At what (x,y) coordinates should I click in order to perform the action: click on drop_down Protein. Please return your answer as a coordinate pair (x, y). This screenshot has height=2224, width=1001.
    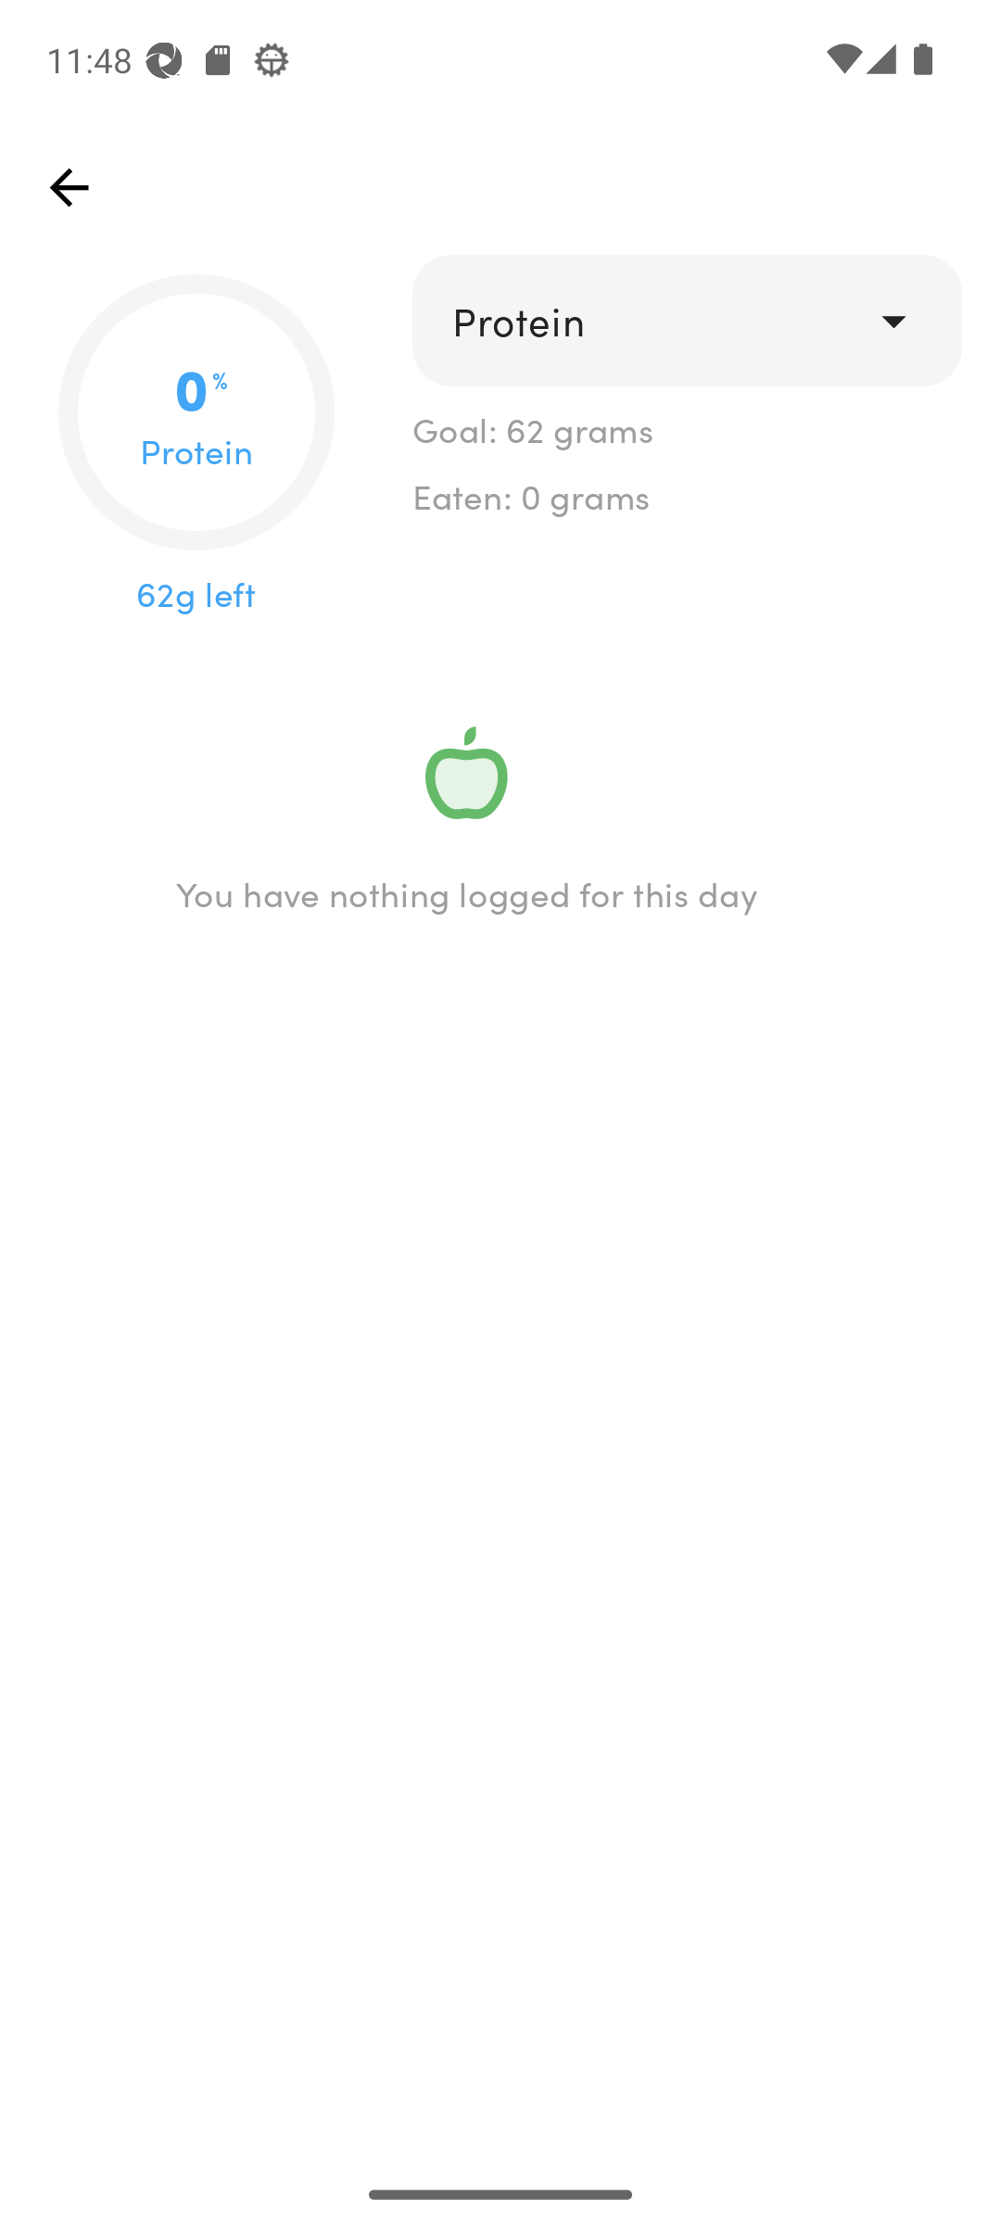
    Looking at the image, I should click on (686, 321).